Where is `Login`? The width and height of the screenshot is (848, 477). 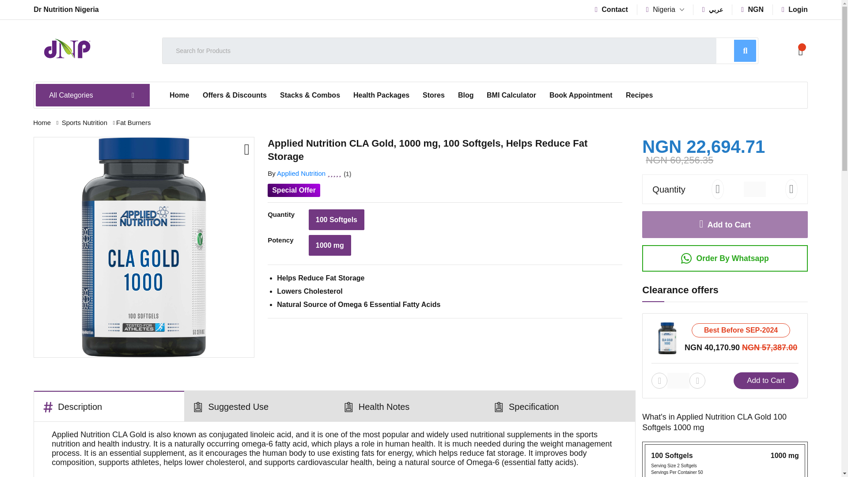 Login is located at coordinates (795, 9).